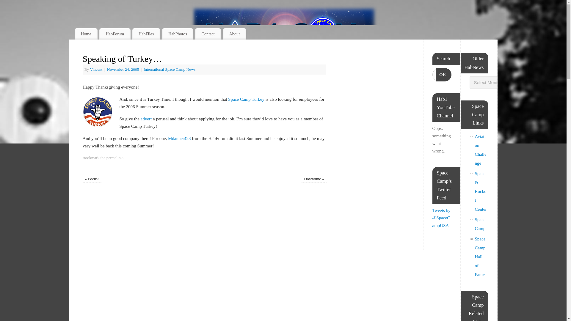  Describe the element at coordinates (96, 69) in the screenshot. I see `Vincent` at that location.